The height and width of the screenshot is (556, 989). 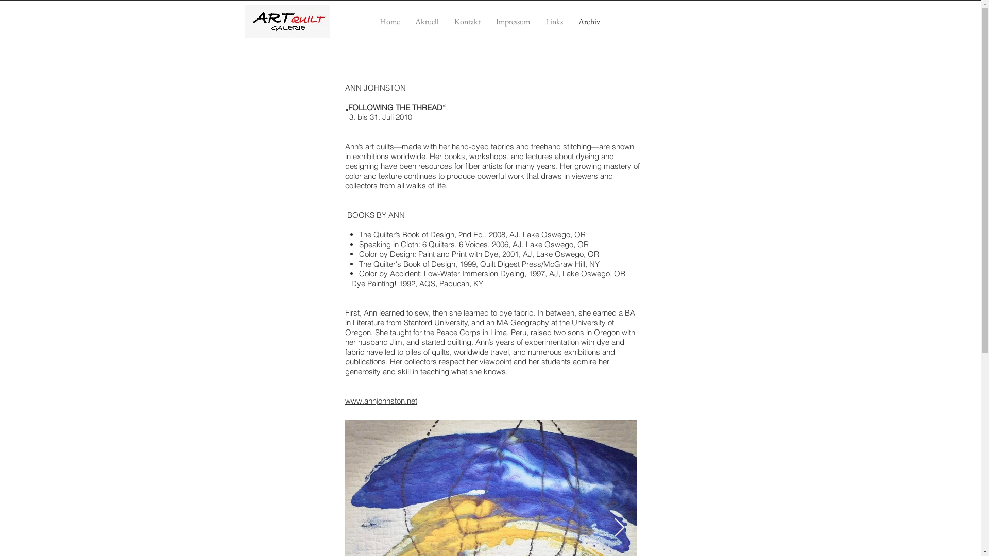 I want to click on Kontakt, so click(x=467, y=22).